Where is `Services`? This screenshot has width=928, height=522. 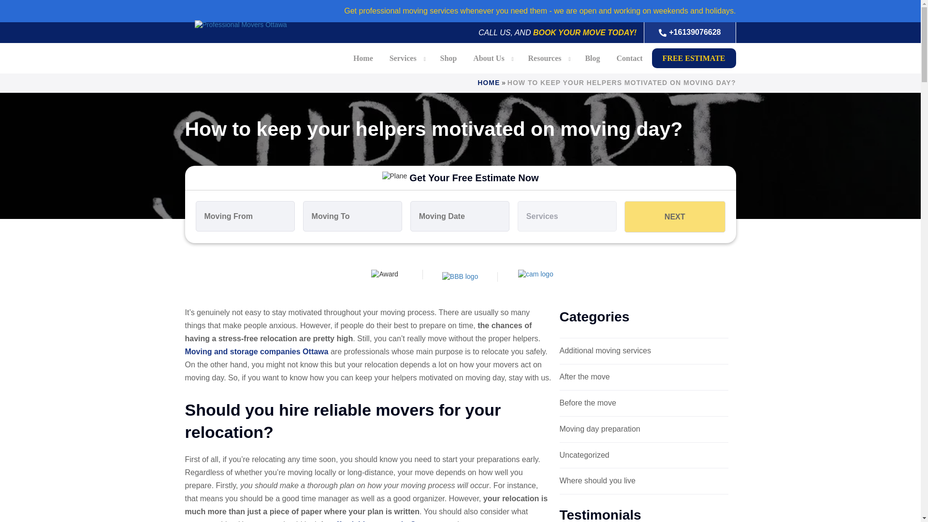
Services is located at coordinates (403, 58).